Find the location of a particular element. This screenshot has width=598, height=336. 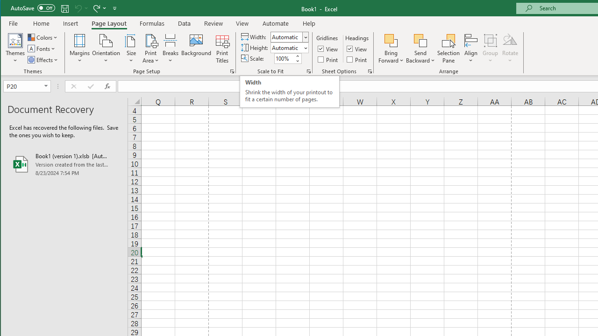

Orientation is located at coordinates (106, 49).